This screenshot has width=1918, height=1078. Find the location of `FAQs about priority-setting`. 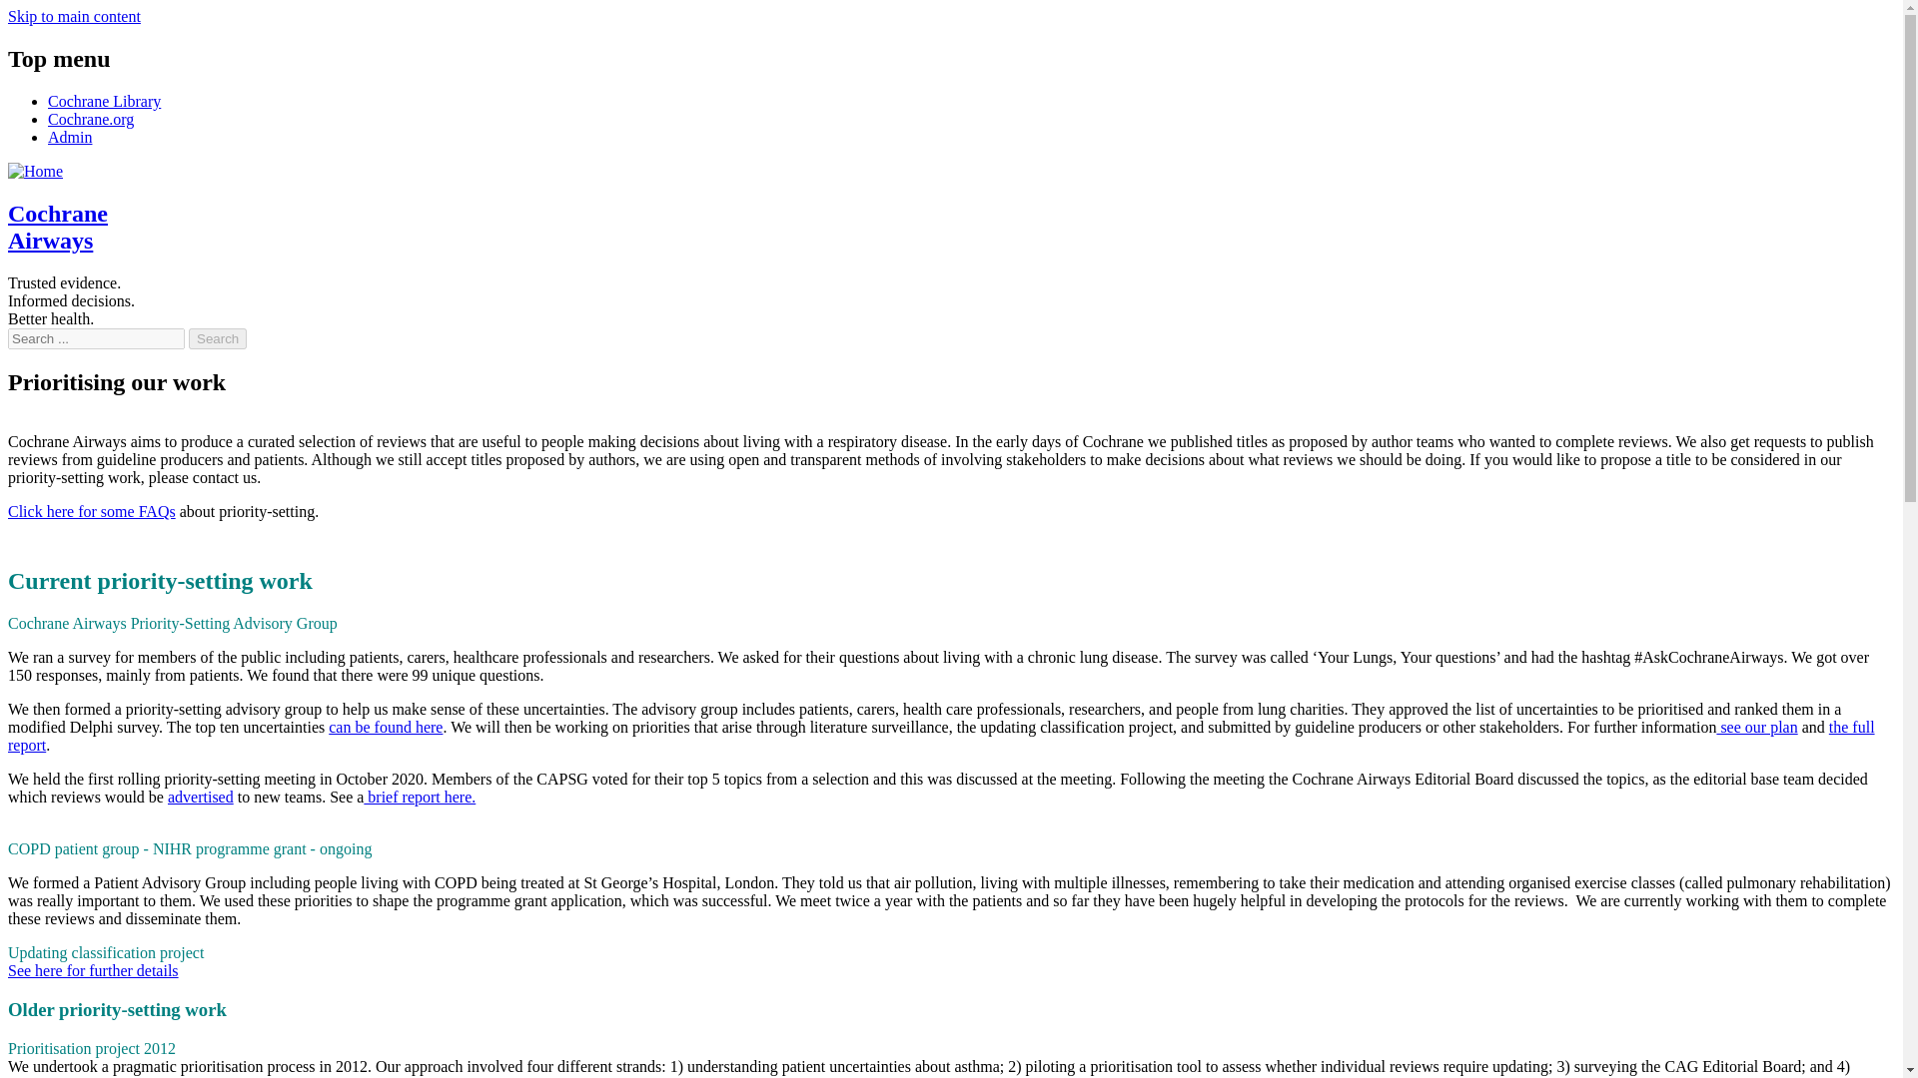

FAQs about priority-setting is located at coordinates (92, 511).